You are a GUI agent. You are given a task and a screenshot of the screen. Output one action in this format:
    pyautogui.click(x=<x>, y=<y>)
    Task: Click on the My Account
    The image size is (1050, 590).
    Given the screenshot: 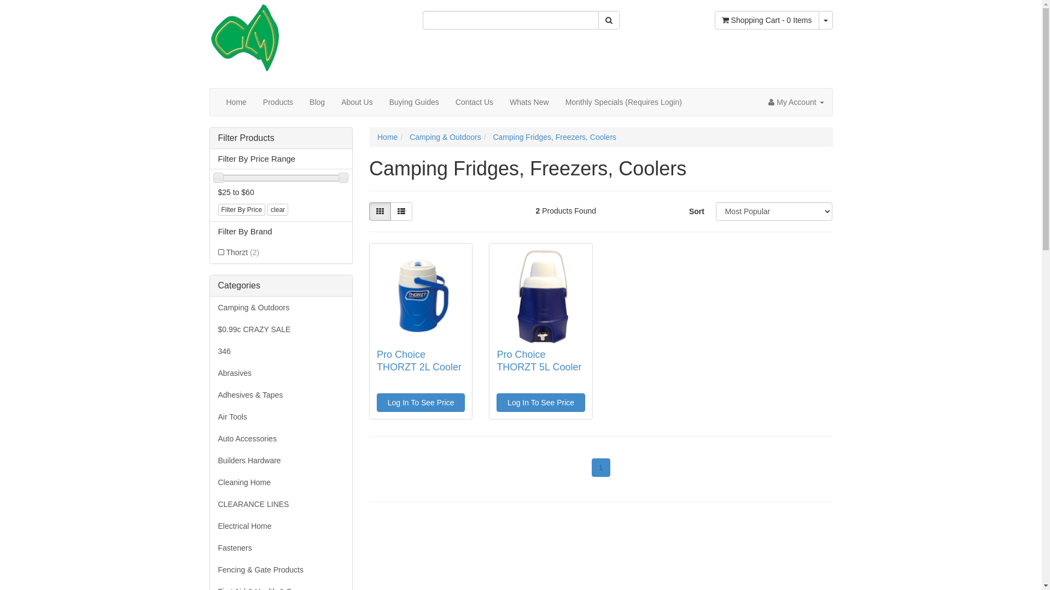 What is the action you would take?
    pyautogui.click(x=796, y=102)
    